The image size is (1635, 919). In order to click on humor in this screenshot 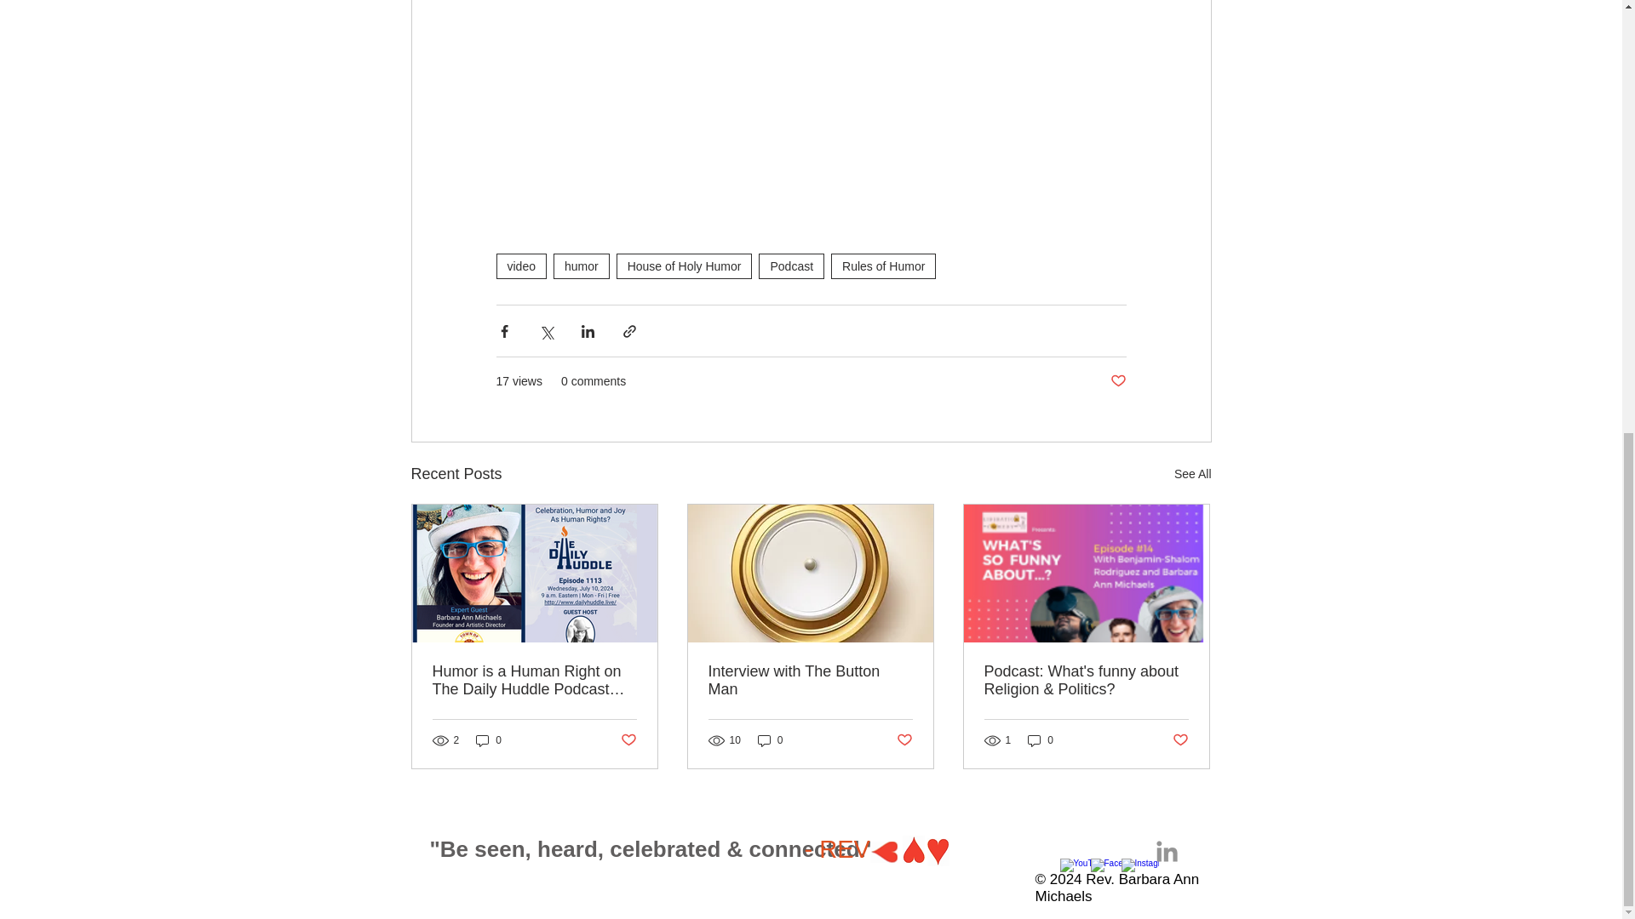, I will do `click(582, 266)`.